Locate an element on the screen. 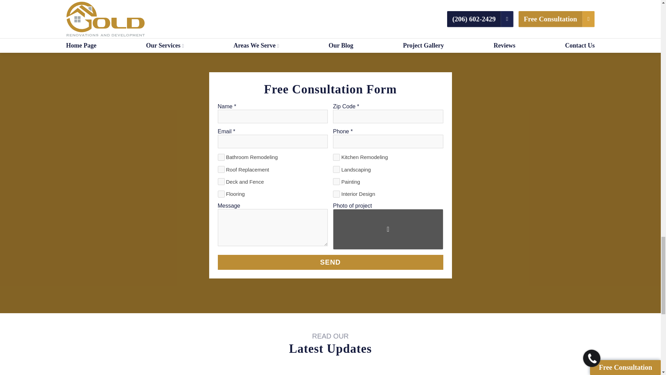 The width and height of the screenshot is (666, 375). Deck and Fence is located at coordinates (221, 182).